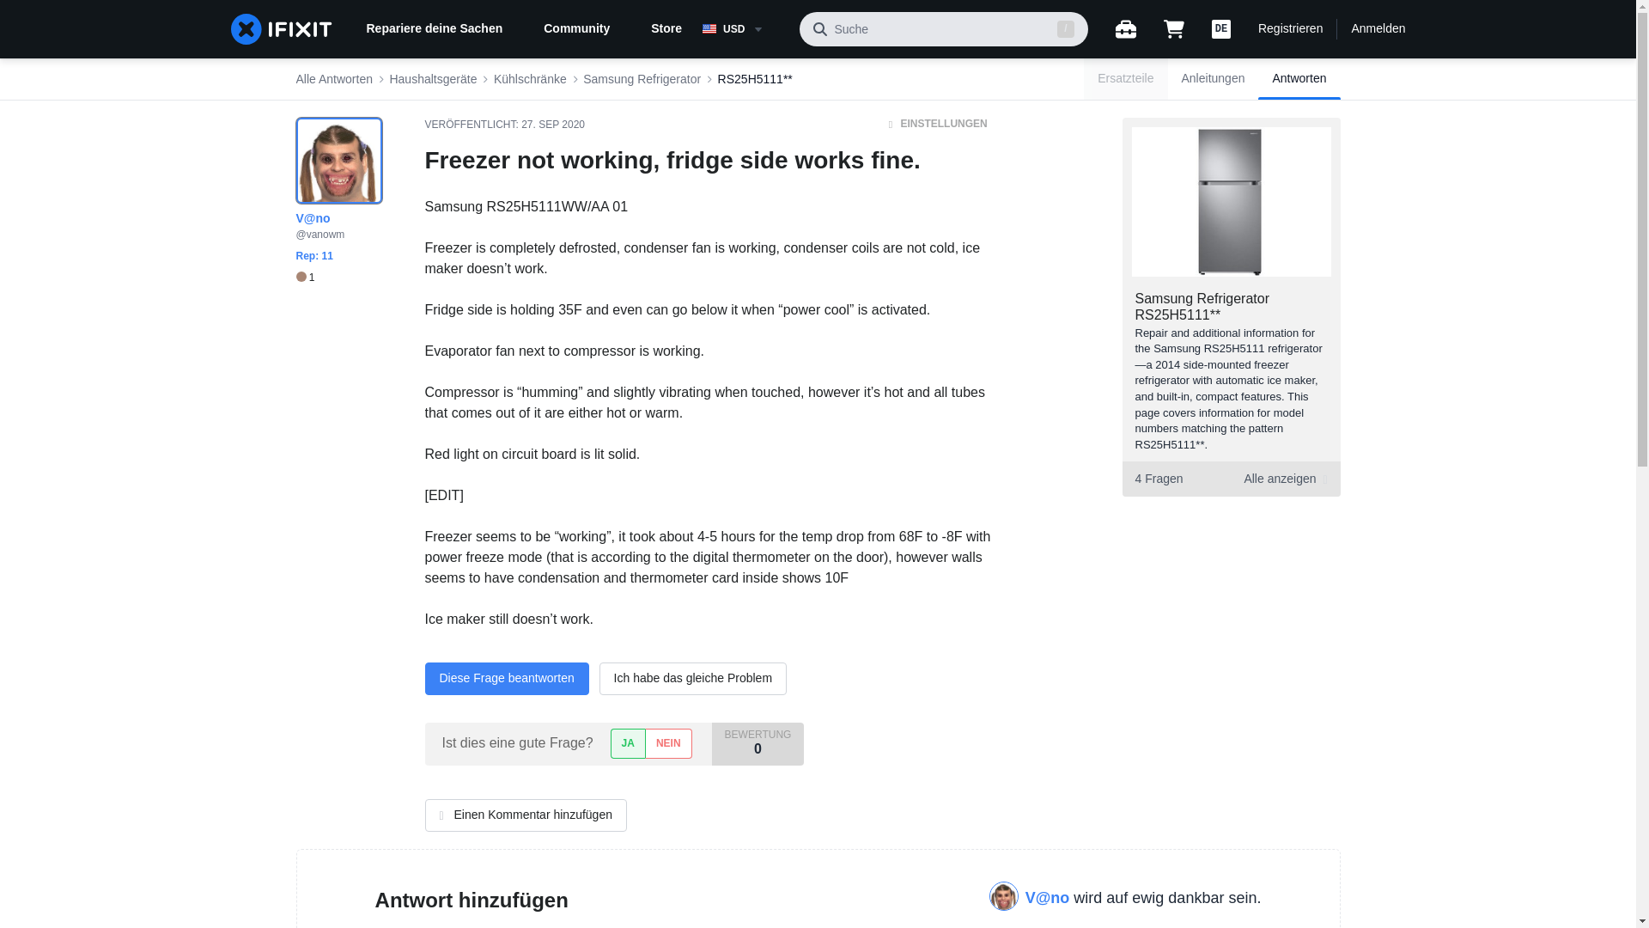  What do you see at coordinates (333, 79) in the screenshot?
I see `Alle Antworten` at bounding box center [333, 79].